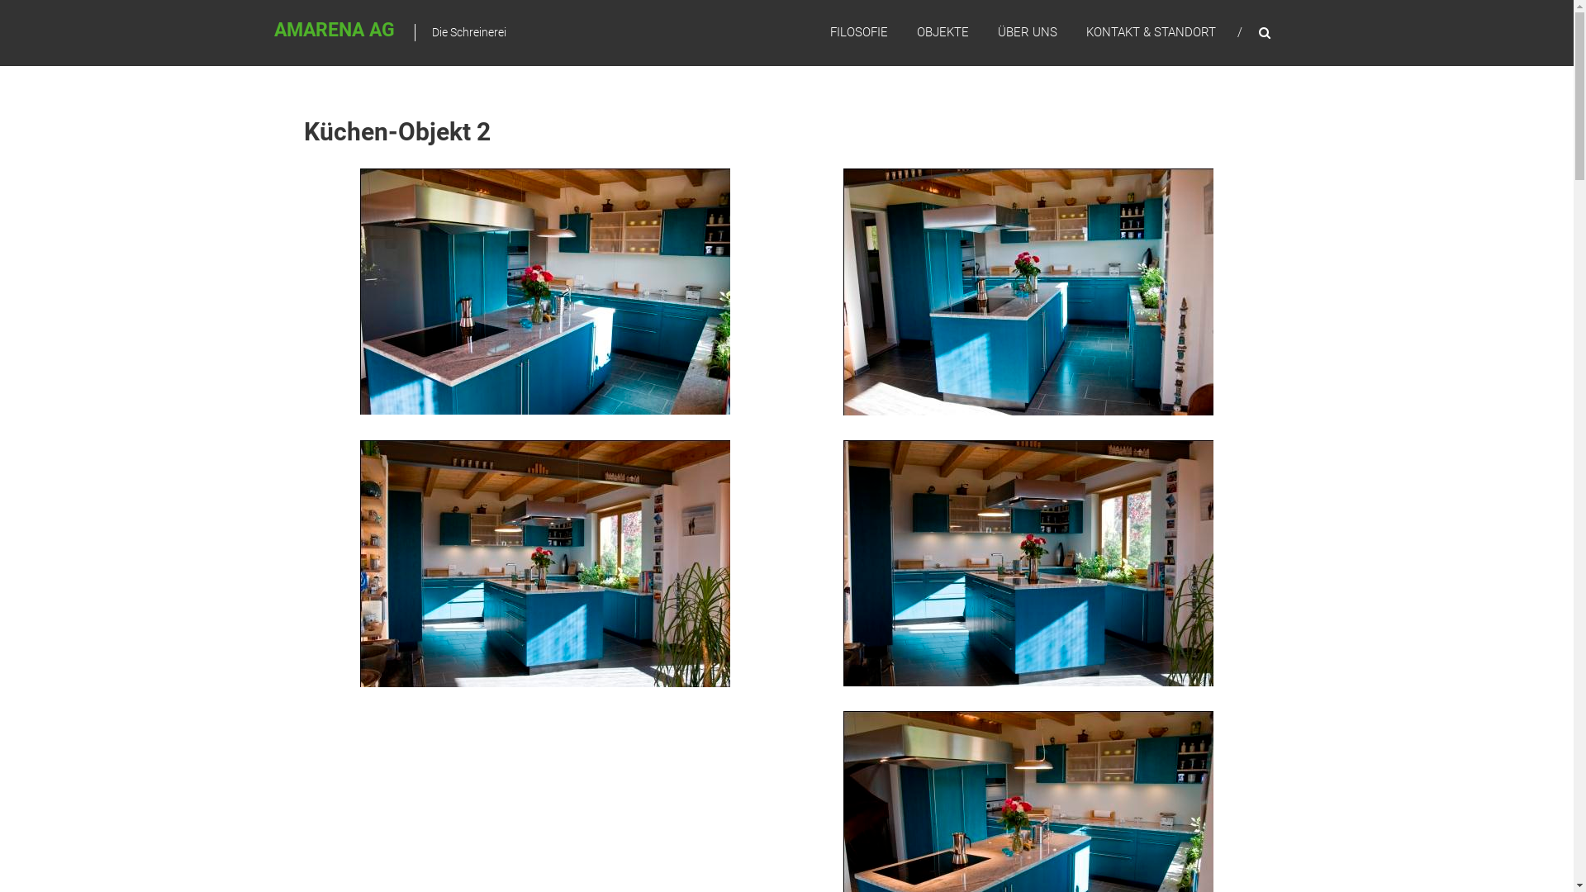 This screenshot has width=1586, height=892. Describe the element at coordinates (1150, 32) in the screenshot. I see `KONTAKT & STANDORT` at that location.